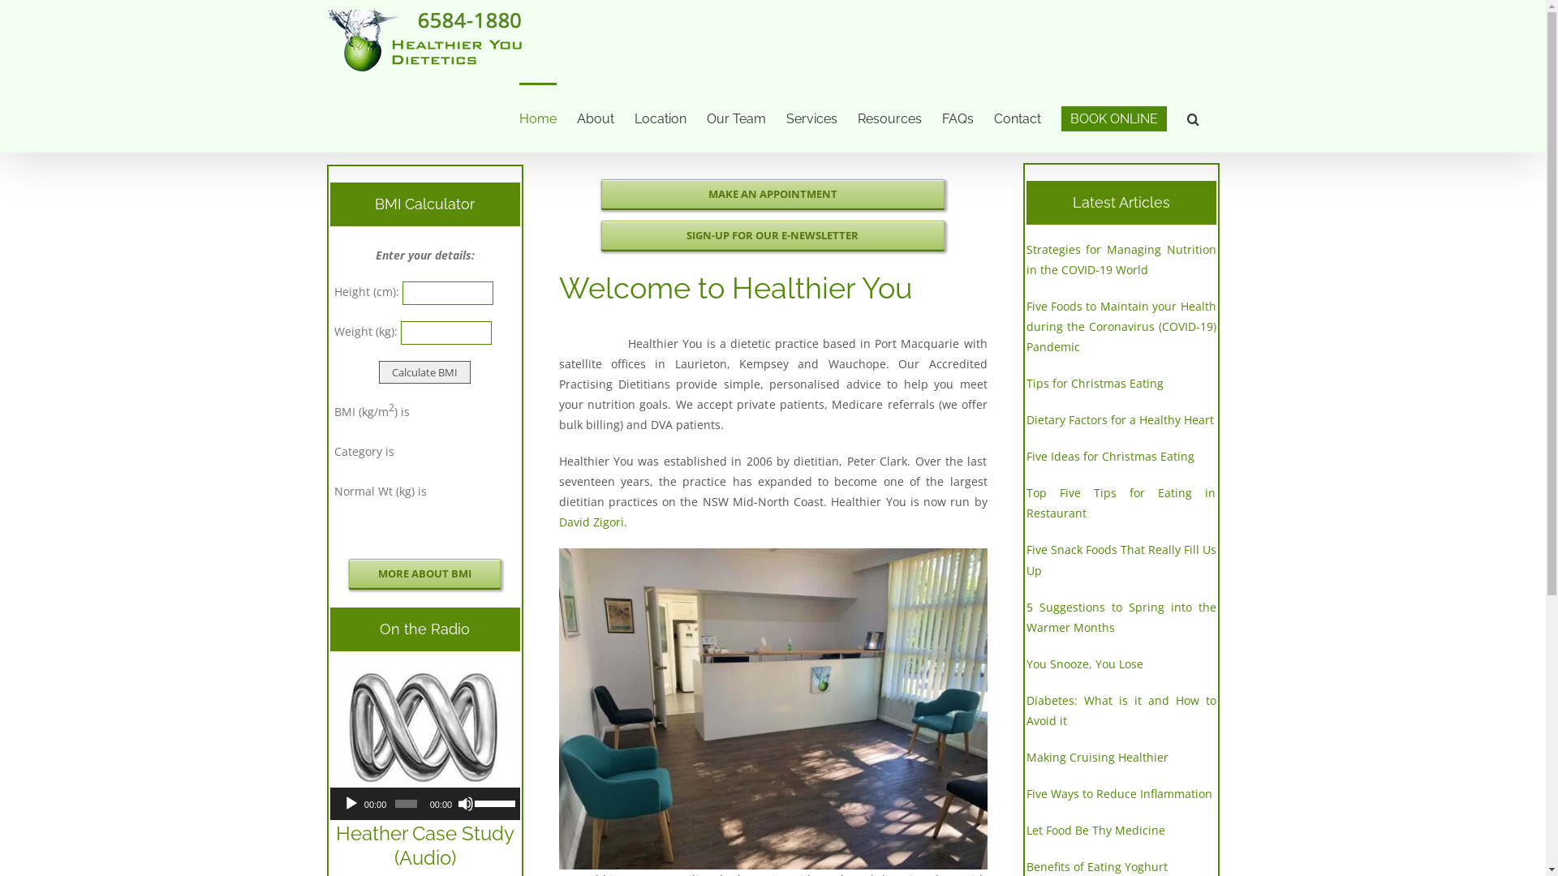 The image size is (1558, 876). Describe the element at coordinates (1121, 503) in the screenshot. I see `Top Five Tips for Eating in Restaurant` at that location.